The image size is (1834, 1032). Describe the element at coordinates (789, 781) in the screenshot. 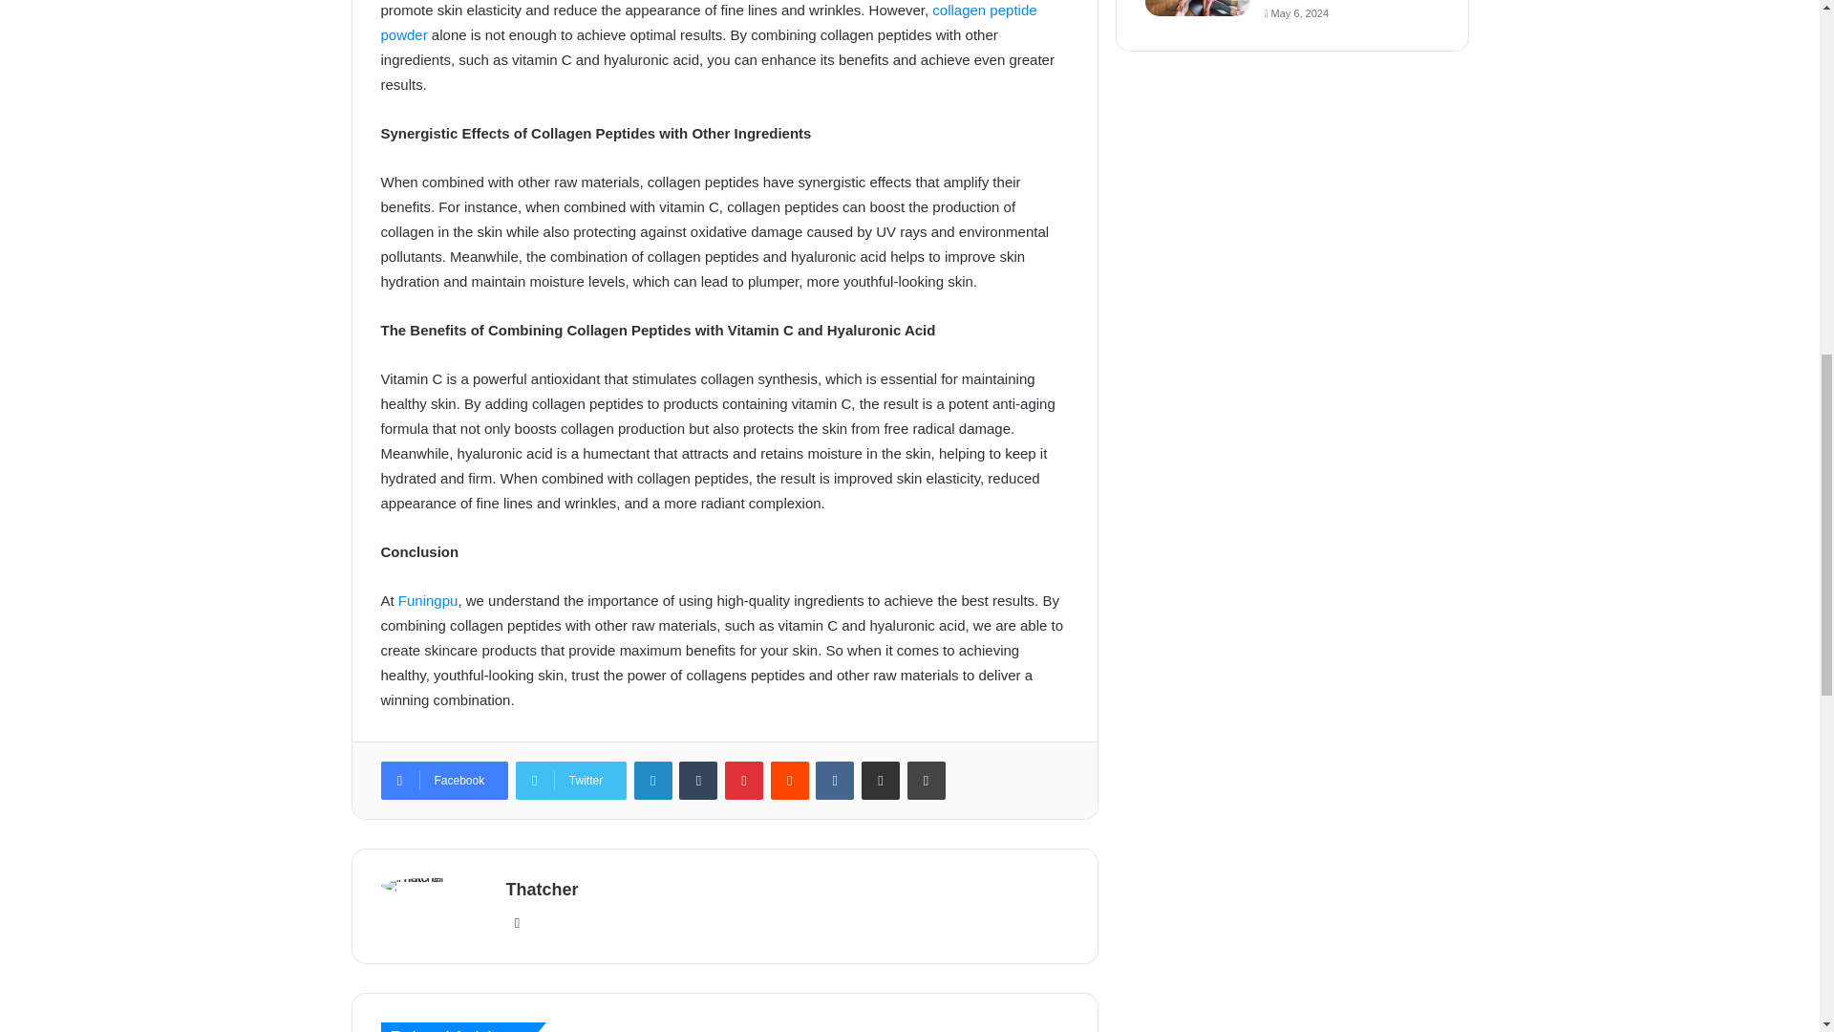

I see `Reddit` at that location.